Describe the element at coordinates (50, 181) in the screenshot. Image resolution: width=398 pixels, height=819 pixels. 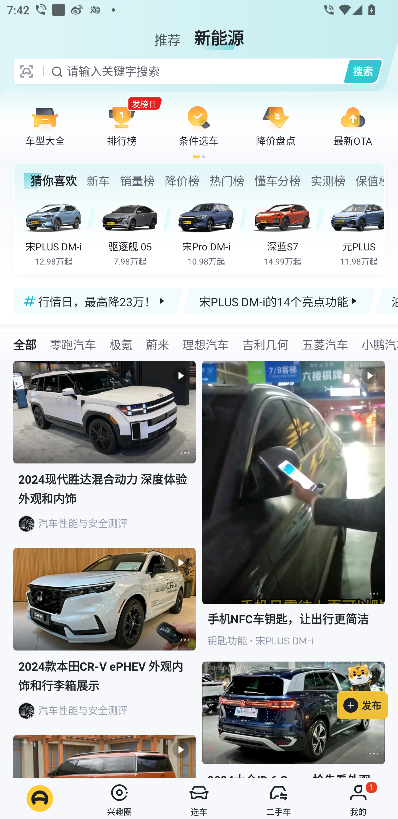
I see `猜你喜欢` at that location.